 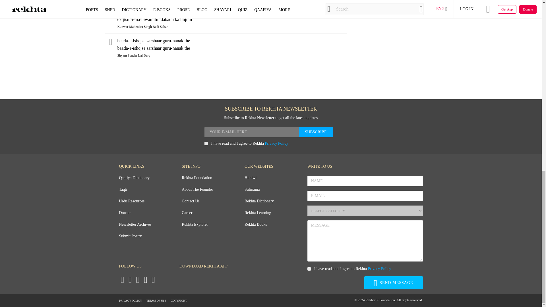 What do you see at coordinates (316, 132) in the screenshot?
I see `SUBSCRIBE` at bounding box center [316, 132].